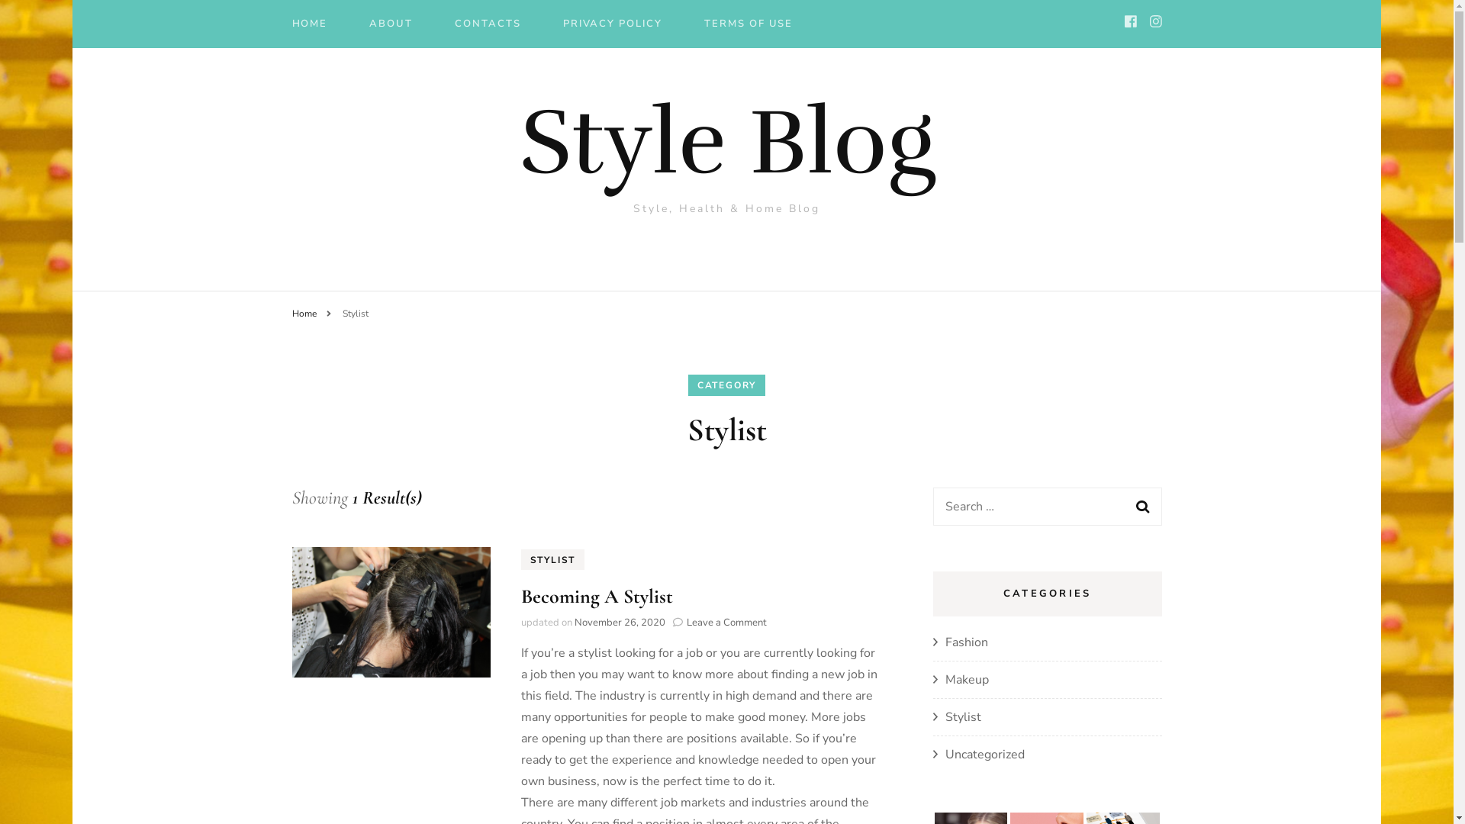 The image size is (1465, 824). What do you see at coordinates (966, 680) in the screenshot?
I see `Makeup` at bounding box center [966, 680].